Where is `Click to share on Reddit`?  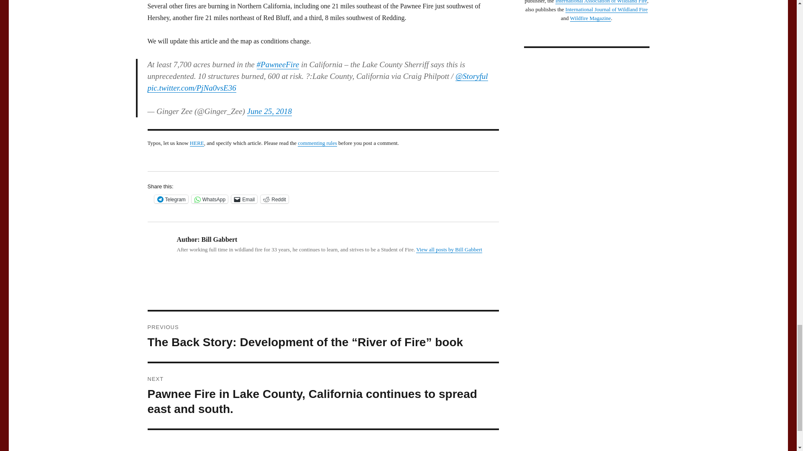
Click to share on Reddit is located at coordinates (274, 199).